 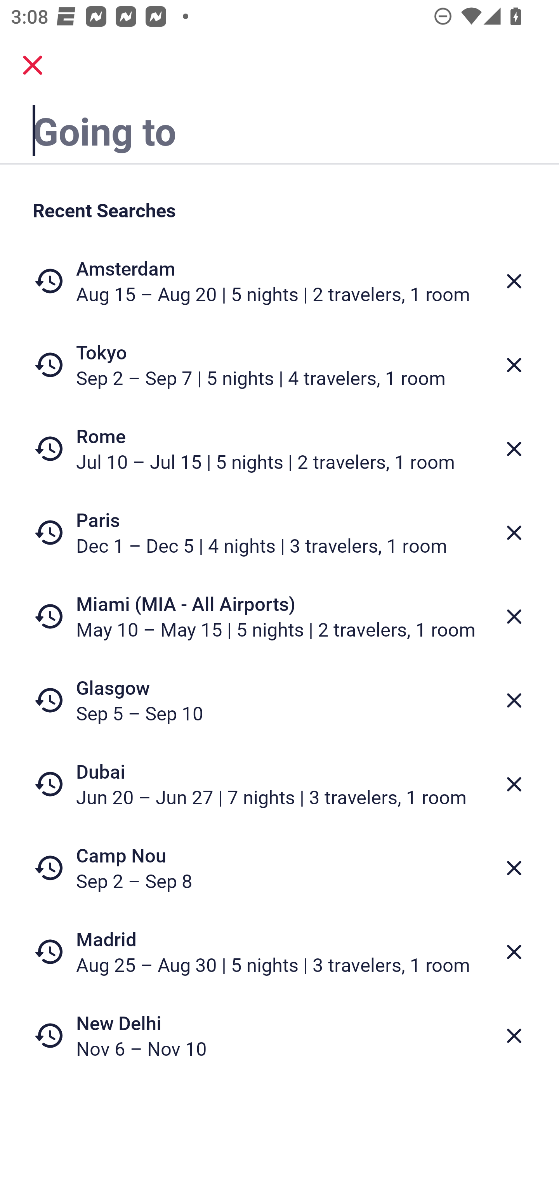 I want to click on Delete from recent searches, so click(x=514, y=868).